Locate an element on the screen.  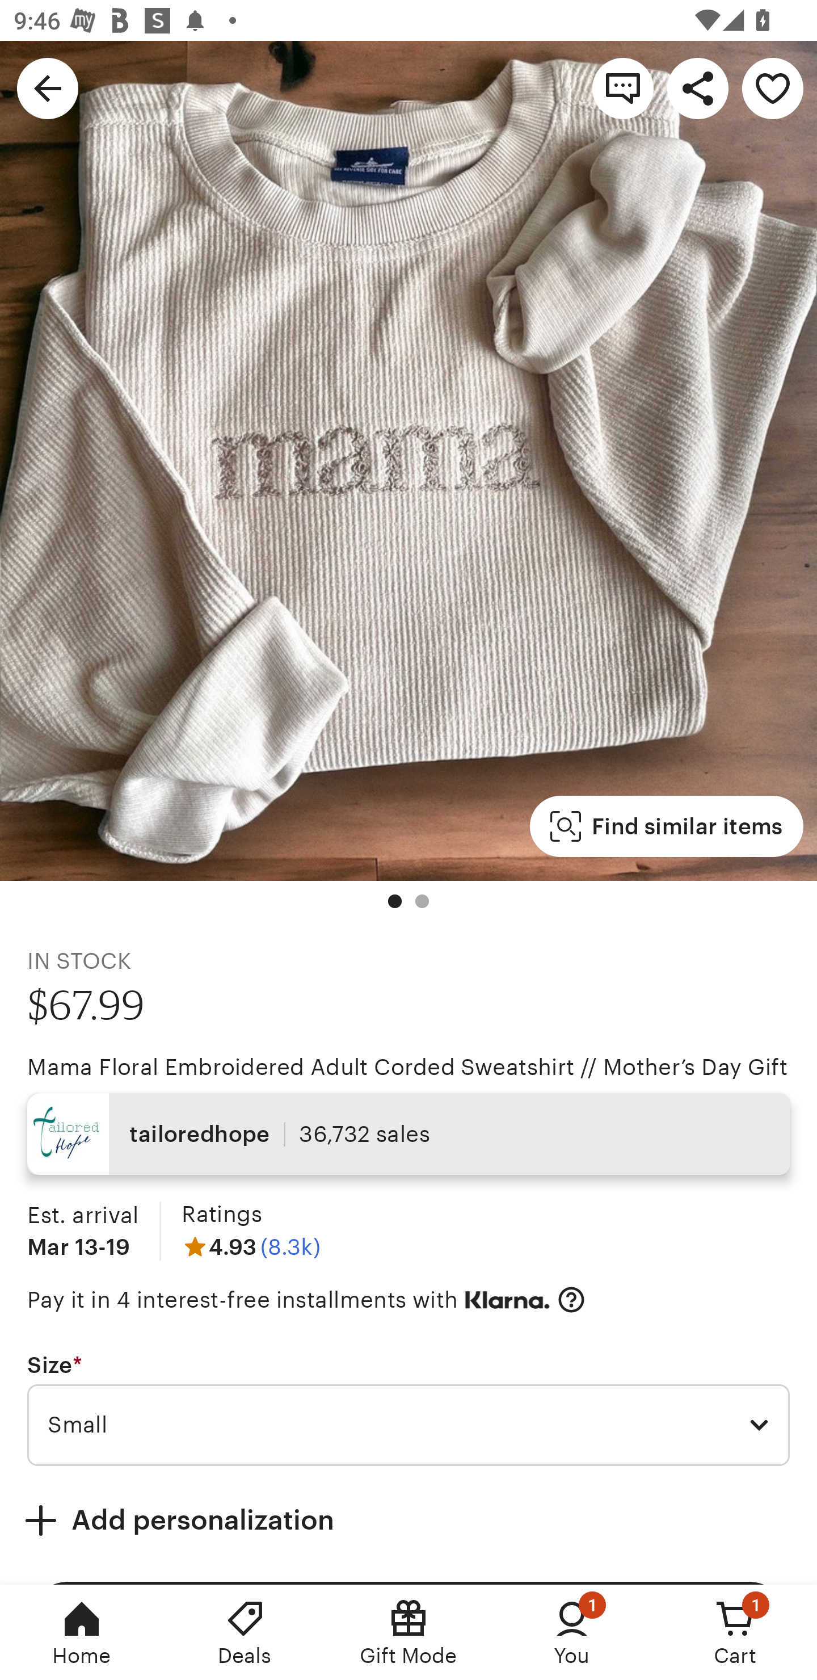
Contact shop is located at coordinates (623, 87).